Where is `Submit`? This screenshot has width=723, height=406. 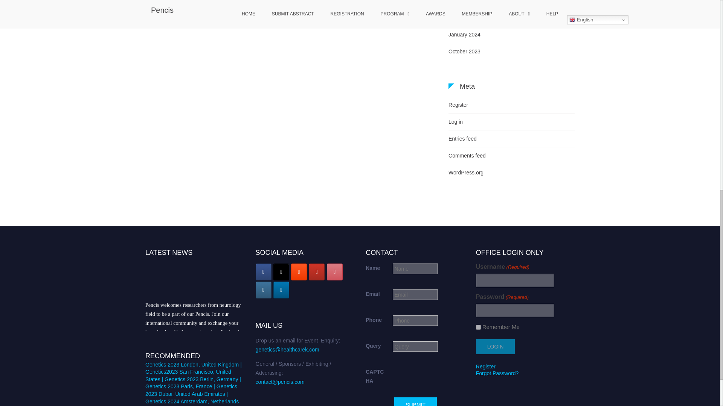 Submit is located at coordinates (415, 401).